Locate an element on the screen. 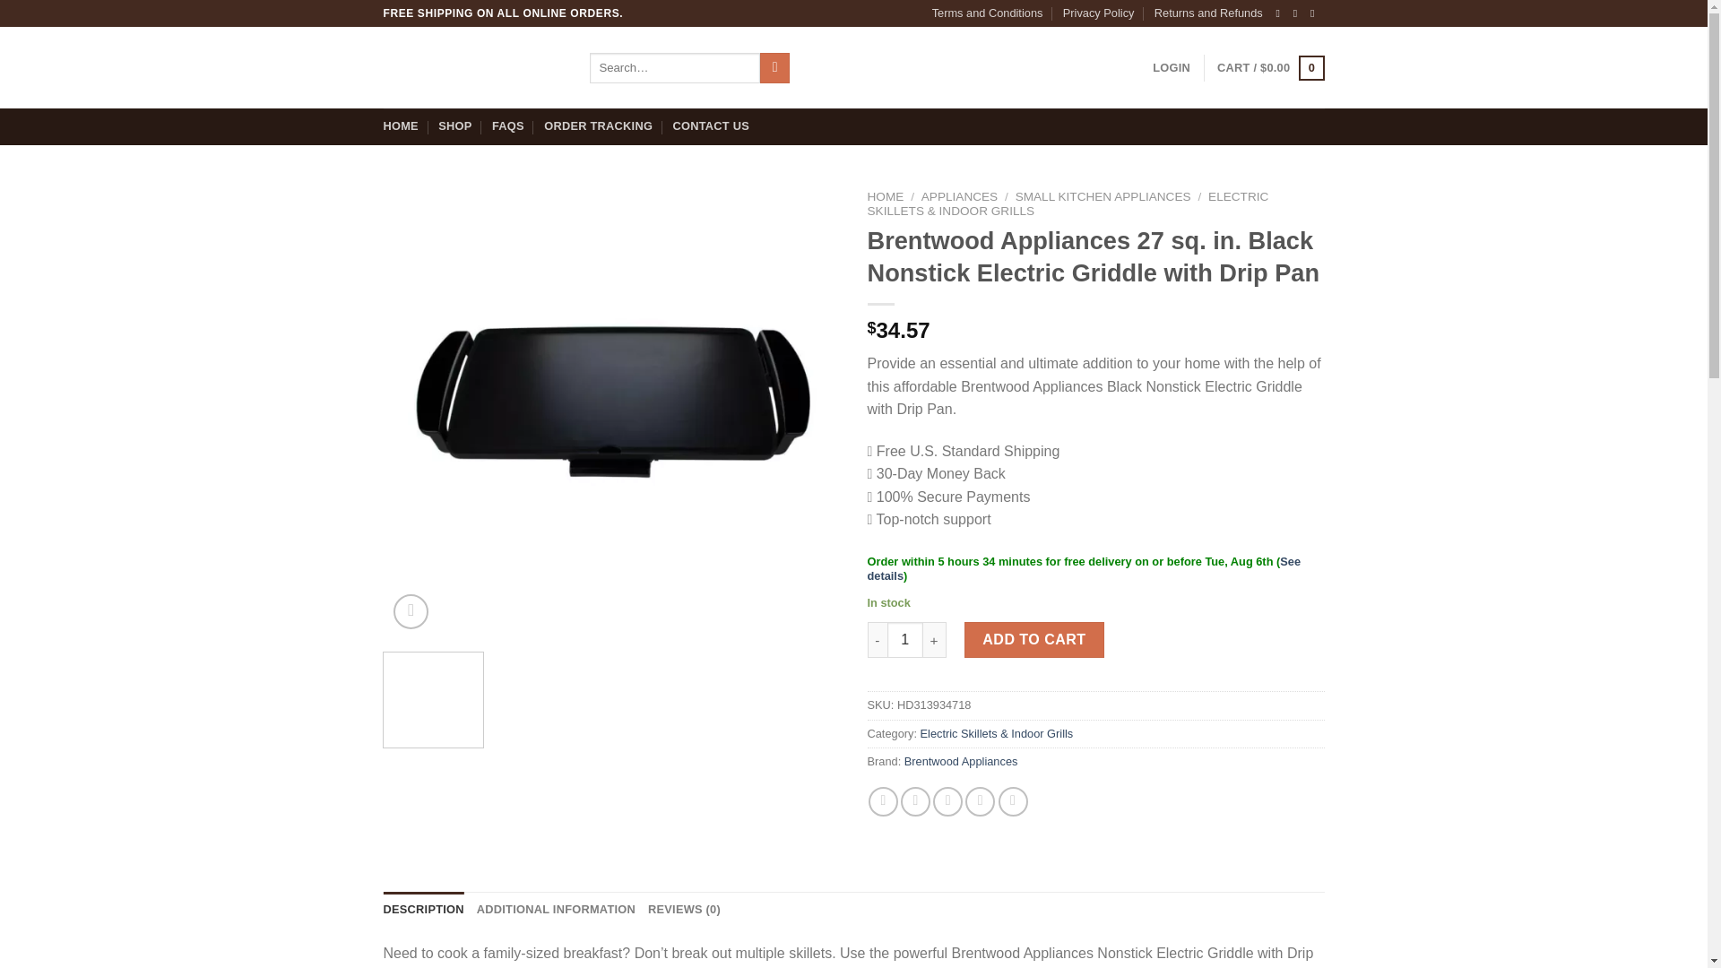 The height and width of the screenshot is (968, 1721). HOME is located at coordinates (886, 195).